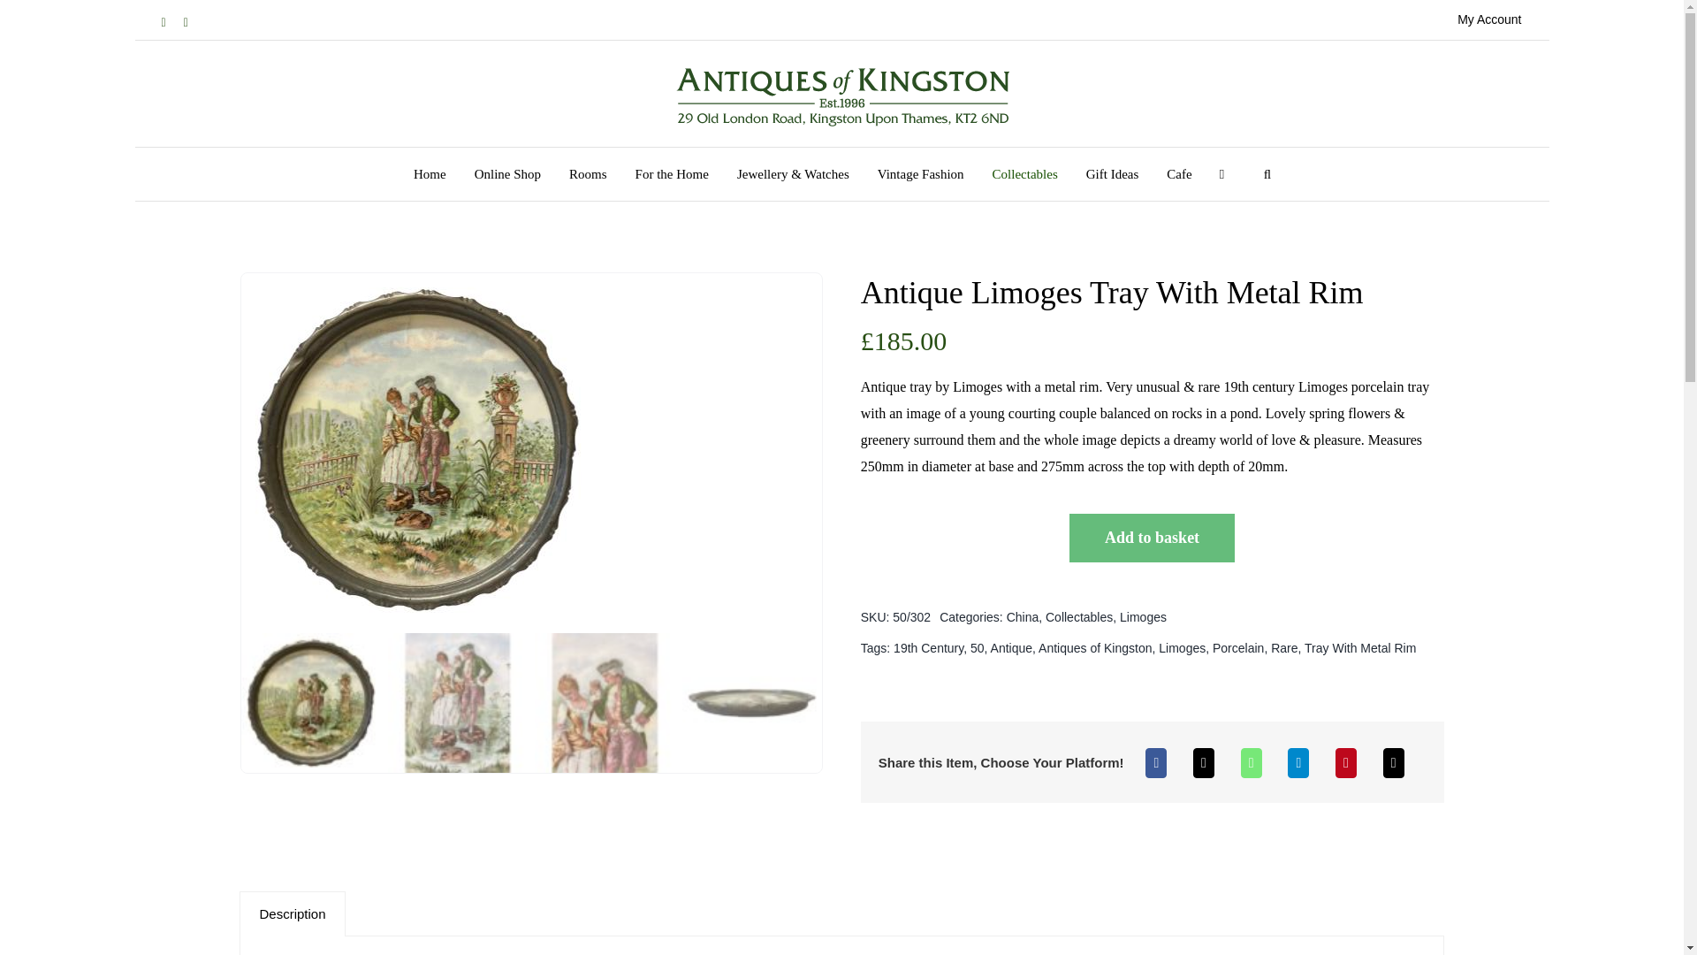 The width and height of the screenshot is (1697, 955). What do you see at coordinates (1581, 207) in the screenshot?
I see `Log In` at bounding box center [1581, 207].